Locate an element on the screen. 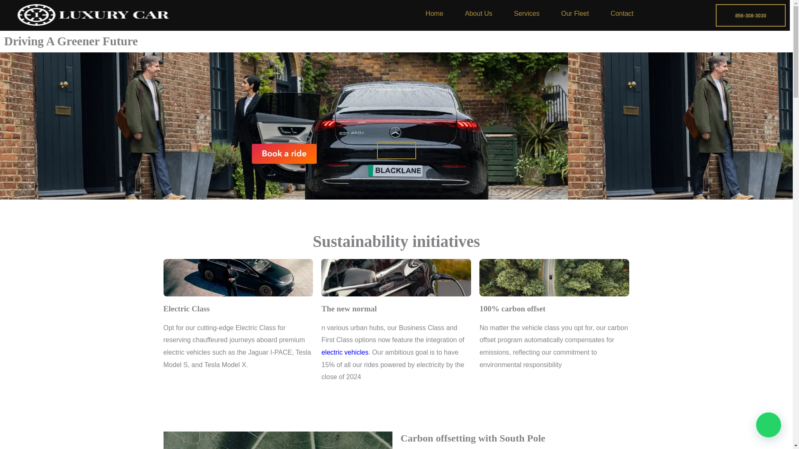 This screenshot has height=449, width=799. Home is located at coordinates (434, 13).